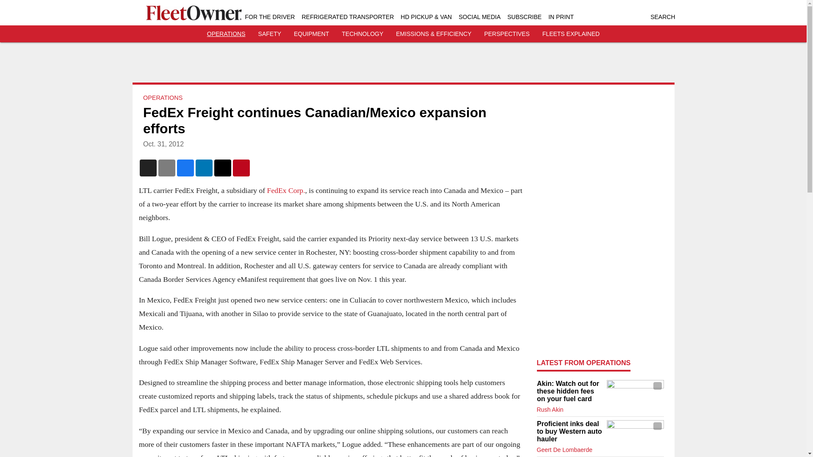 This screenshot has width=813, height=457. What do you see at coordinates (561, 17) in the screenshot?
I see `IN PRINT` at bounding box center [561, 17].